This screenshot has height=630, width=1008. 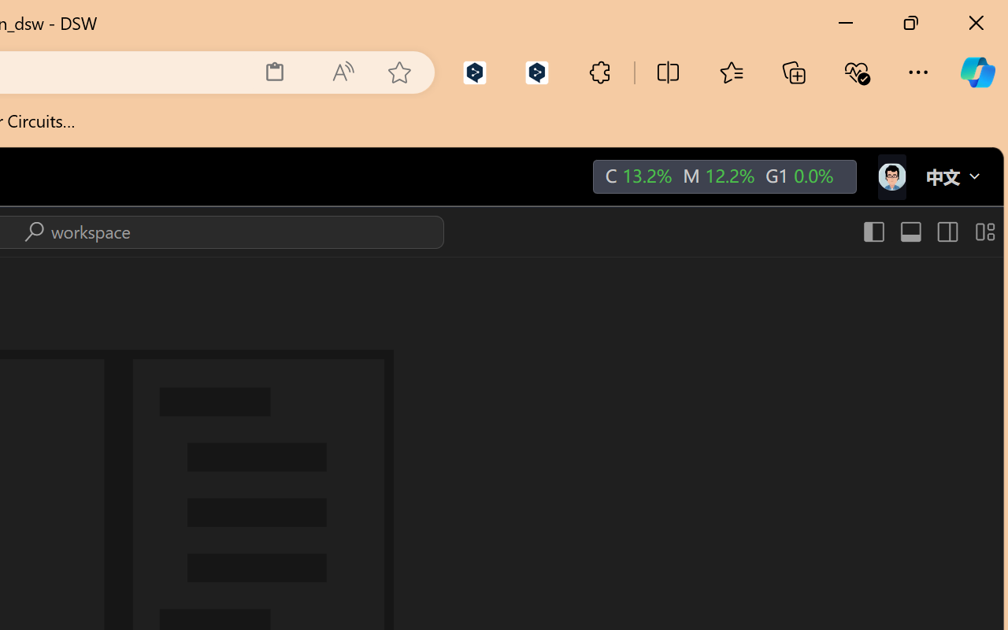 I want to click on Title actions, so click(x=928, y=232).